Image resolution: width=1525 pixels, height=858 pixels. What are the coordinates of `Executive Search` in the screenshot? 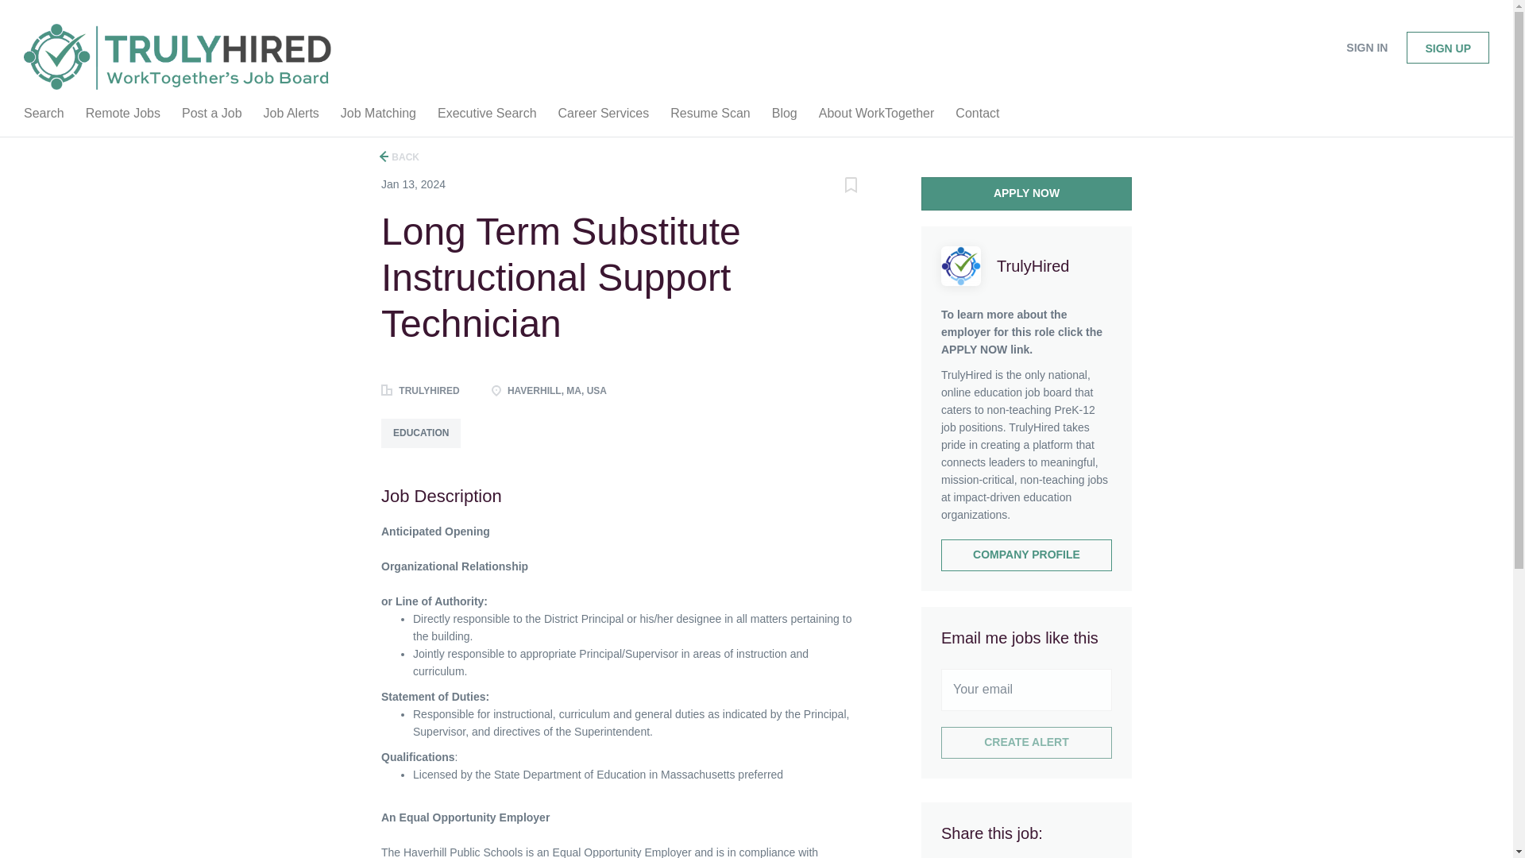 It's located at (487, 117).